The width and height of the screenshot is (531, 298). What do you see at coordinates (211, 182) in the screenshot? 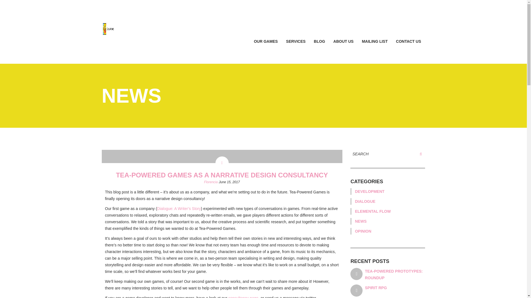
I see `Florencia` at bounding box center [211, 182].